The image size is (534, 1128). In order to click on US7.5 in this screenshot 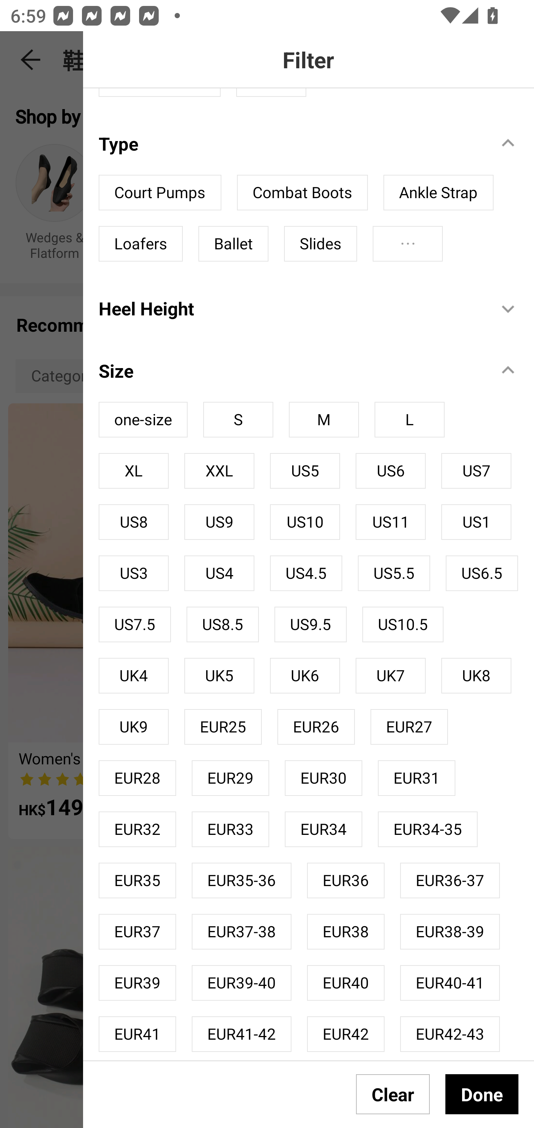, I will do `click(135, 624)`.